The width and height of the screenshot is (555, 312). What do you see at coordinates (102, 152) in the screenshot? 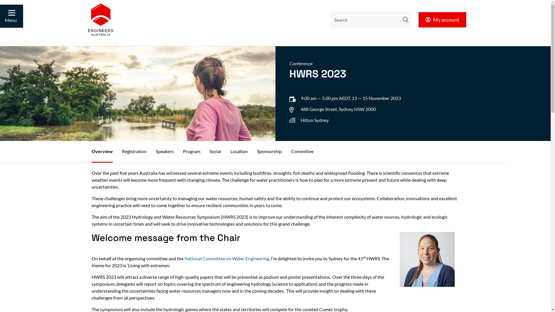
I see `Overview` at bounding box center [102, 152].